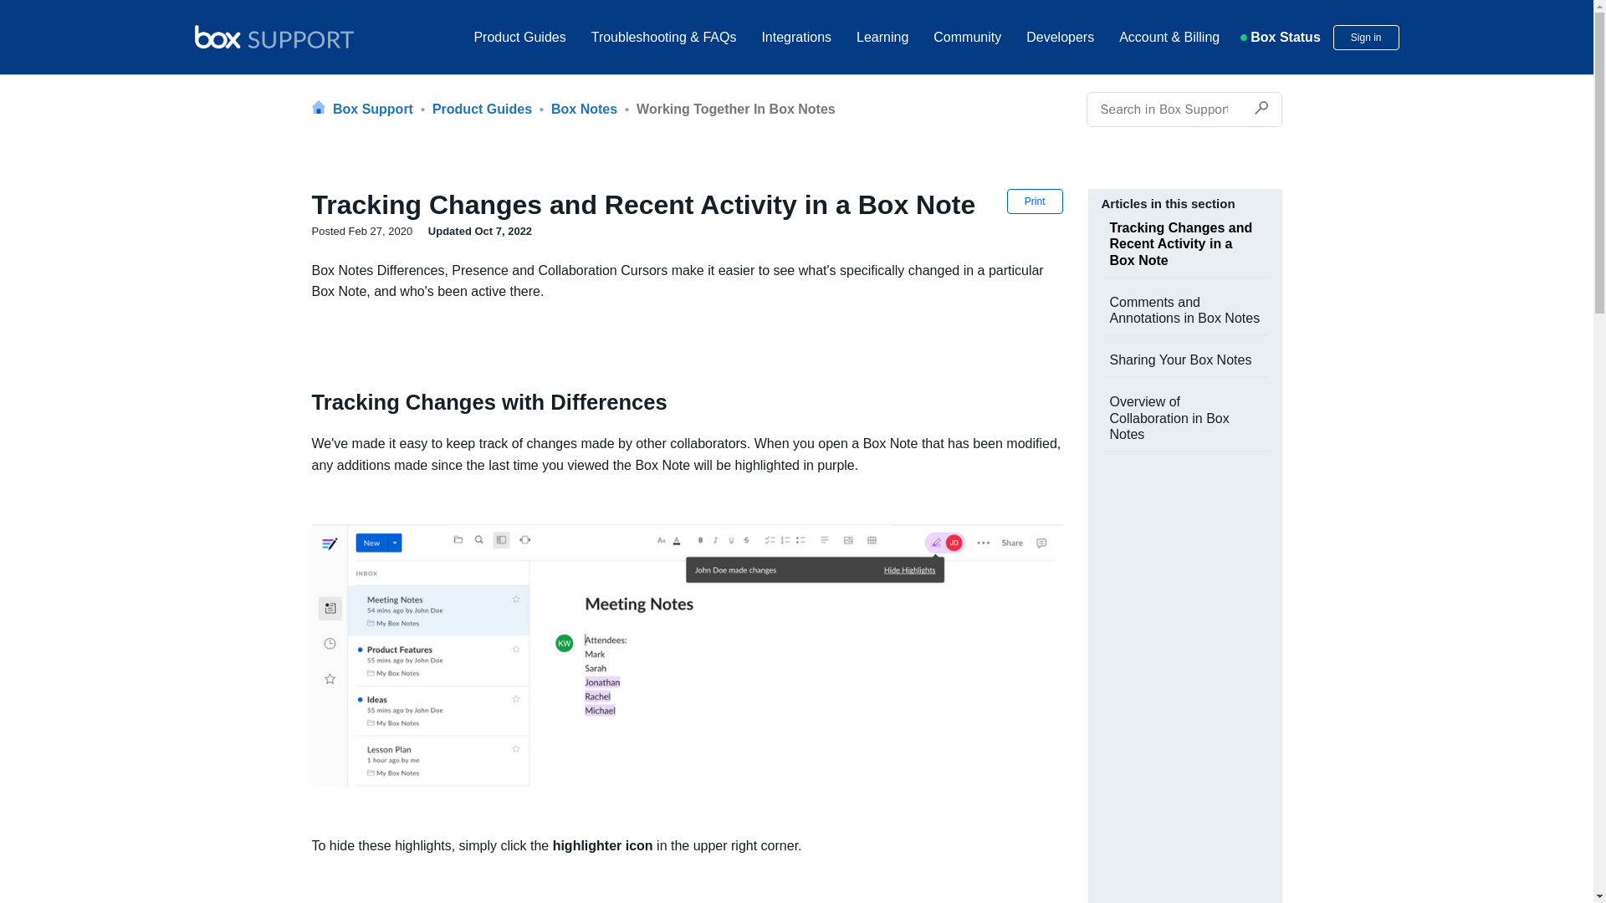  What do you see at coordinates (480, 231) in the screenshot?
I see `2022-10-07 09:16:43 UTC` at bounding box center [480, 231].